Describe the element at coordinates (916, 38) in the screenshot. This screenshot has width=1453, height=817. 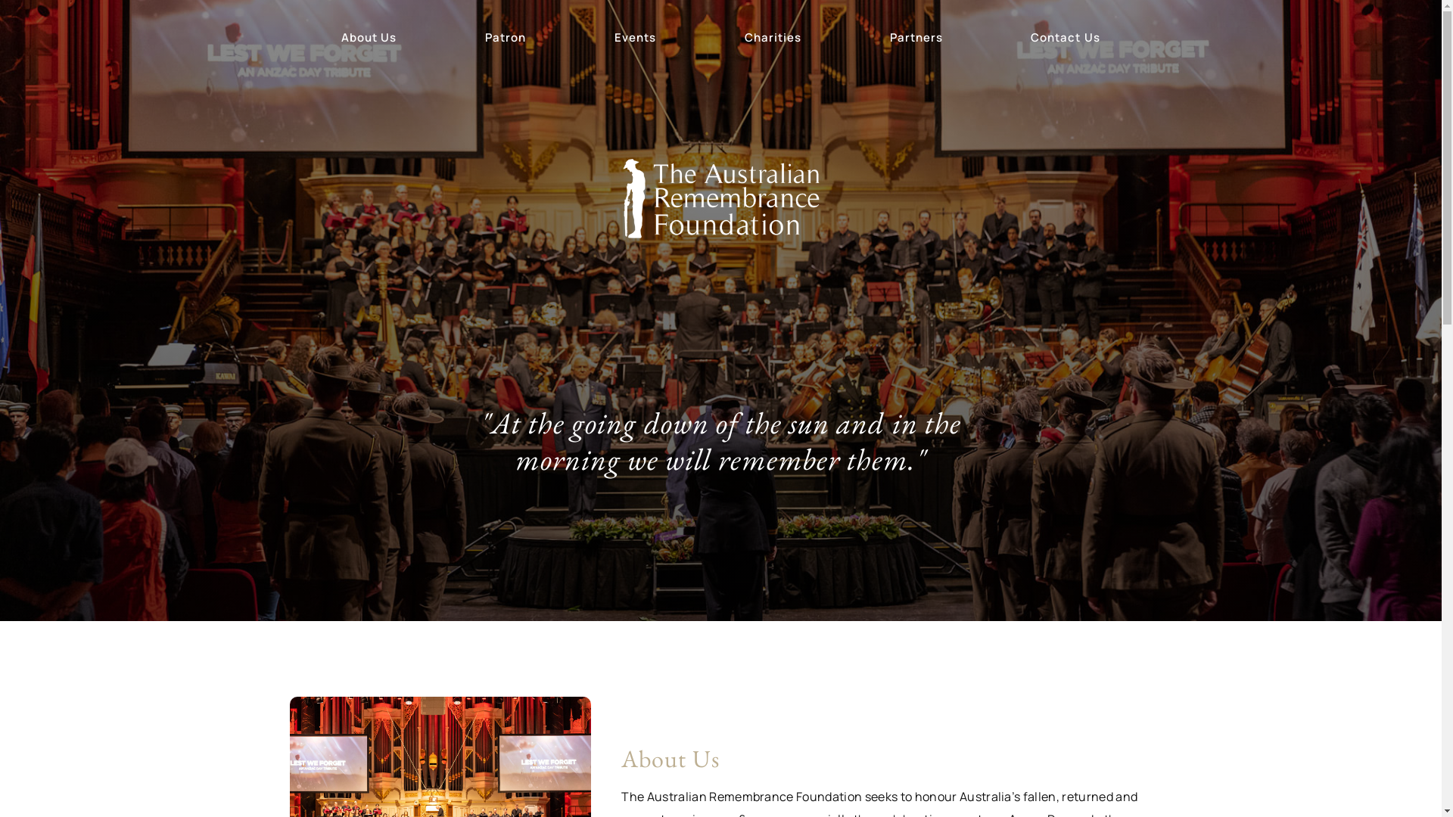
I see `Partners` at that location.